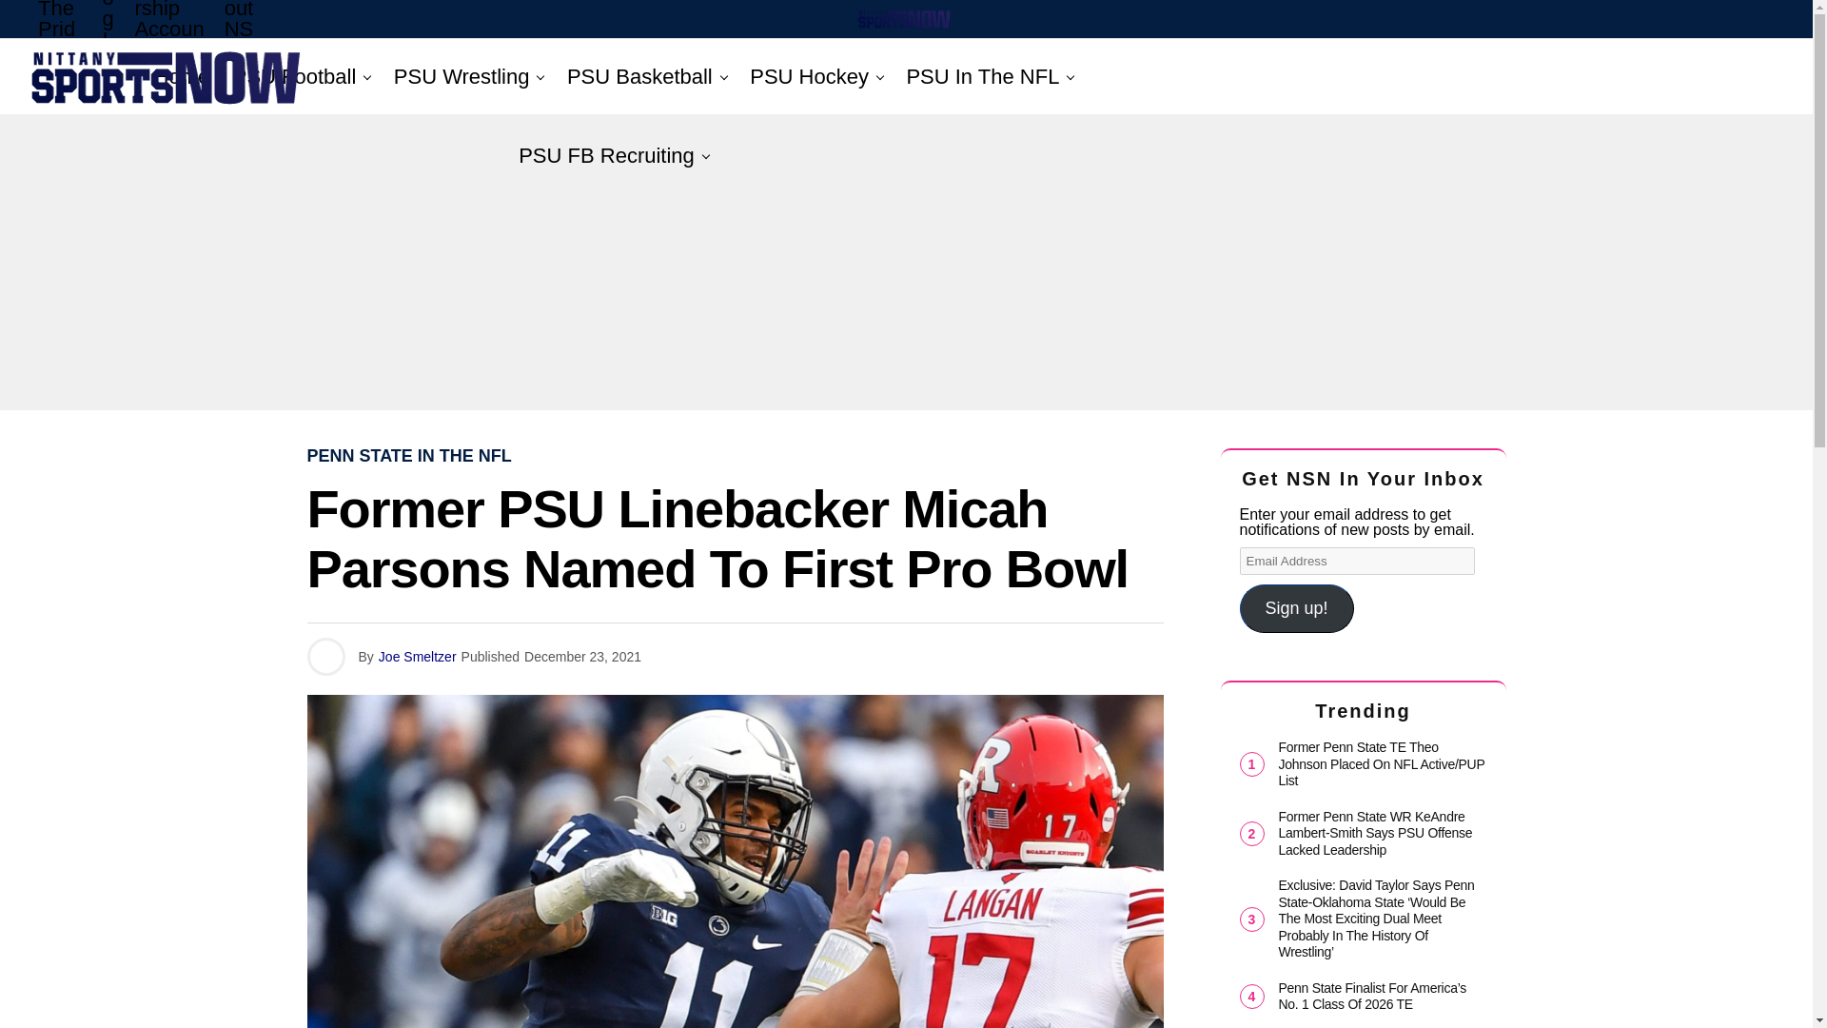 The width and height of the screenshot is (1827, 1028). What do you see at coordinates (181, 76) in the screenshot?
I see `Home` at bounding box center [181, 76].